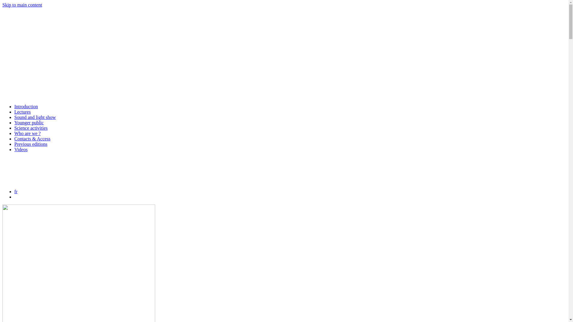 The image size is (573, 322). Describe the element at coordinates (23, 112) in the screenshot. I see `Lectures` at that location.